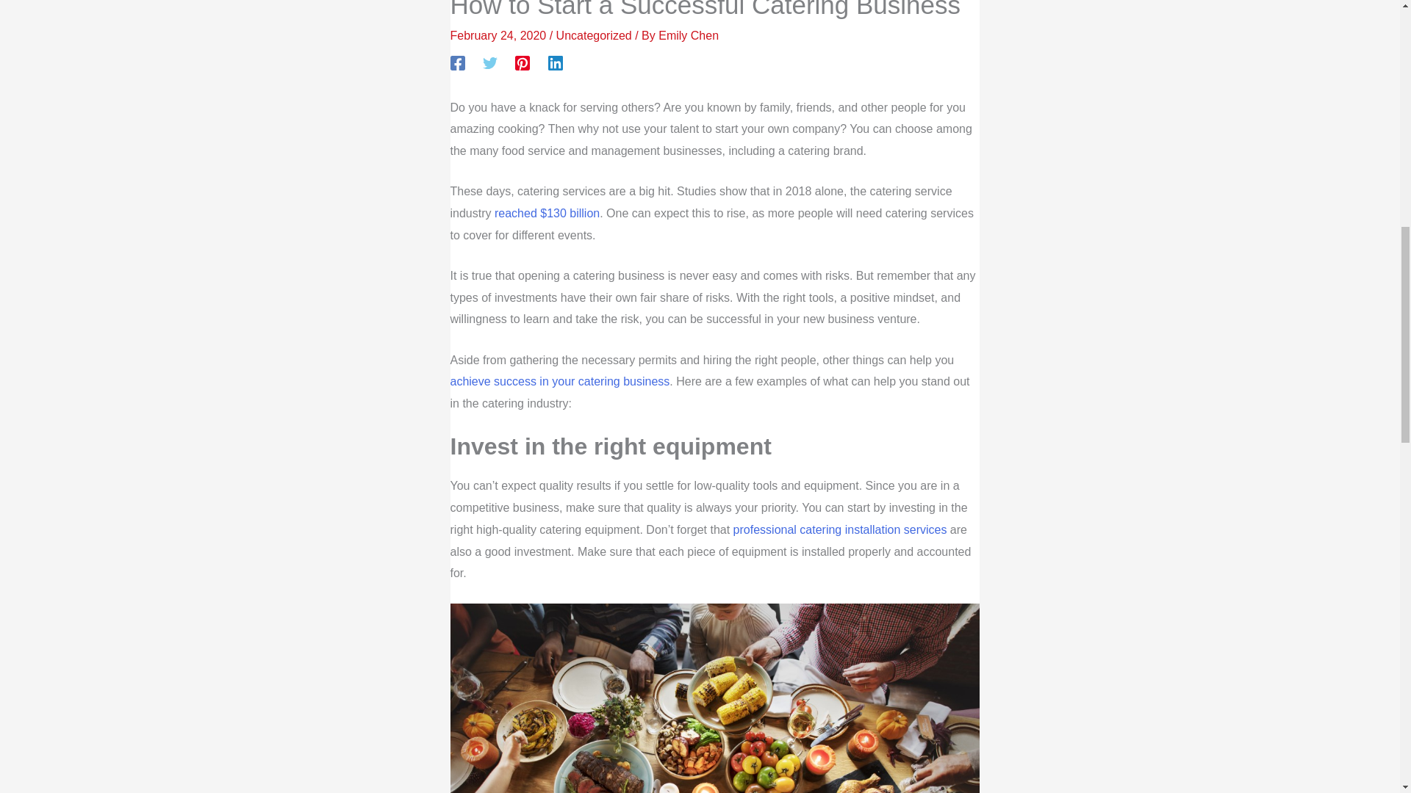 The width and height of the screenshot is (1411, 793). What do you see at coordinates (559, 381) in the screenshot?
I see `achieve success in your catering business` at bounding box center [559, 381].